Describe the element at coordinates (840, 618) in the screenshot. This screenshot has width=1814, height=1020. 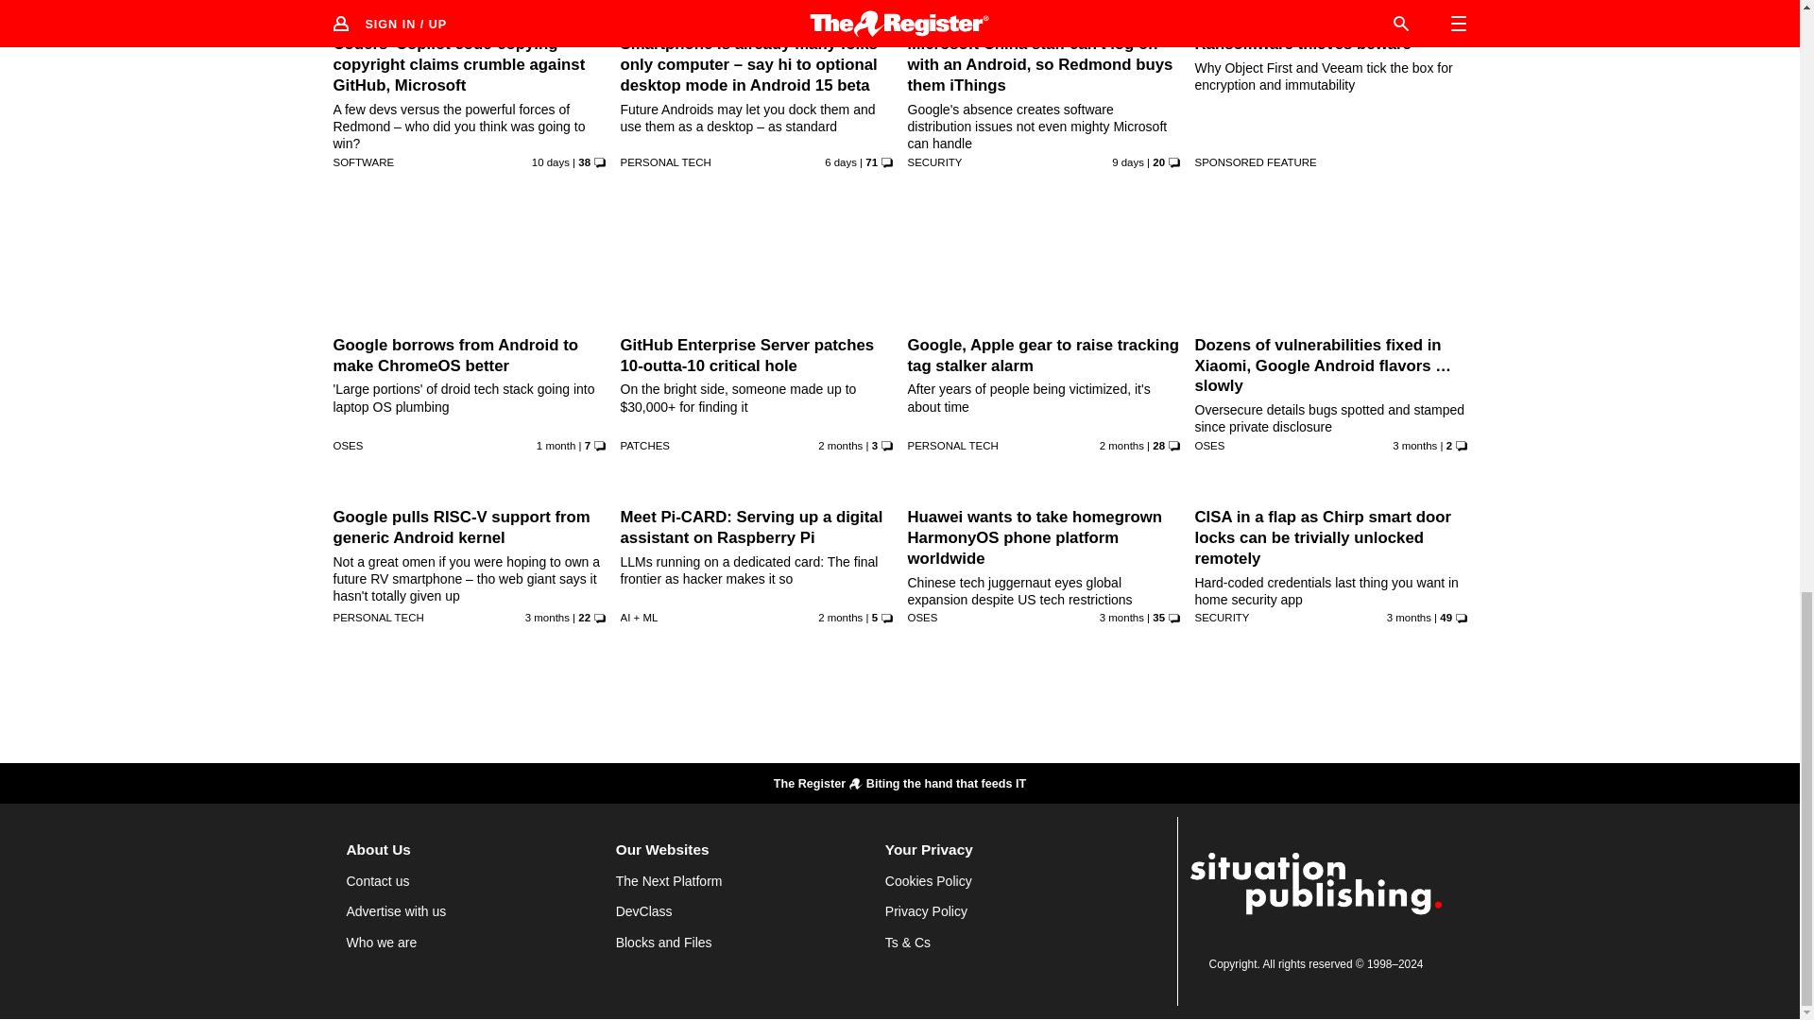
I see `15 May 2024 14:30` at that location.